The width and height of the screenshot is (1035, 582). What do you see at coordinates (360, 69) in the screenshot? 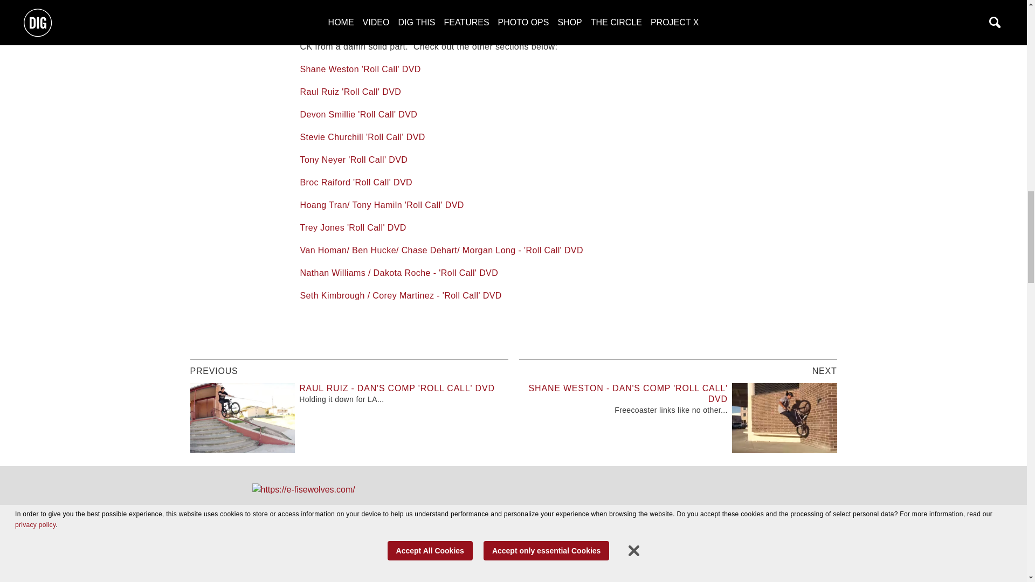
I see `Shane Weston 'Roll Call' DVD` at bounding box center [360, 69].